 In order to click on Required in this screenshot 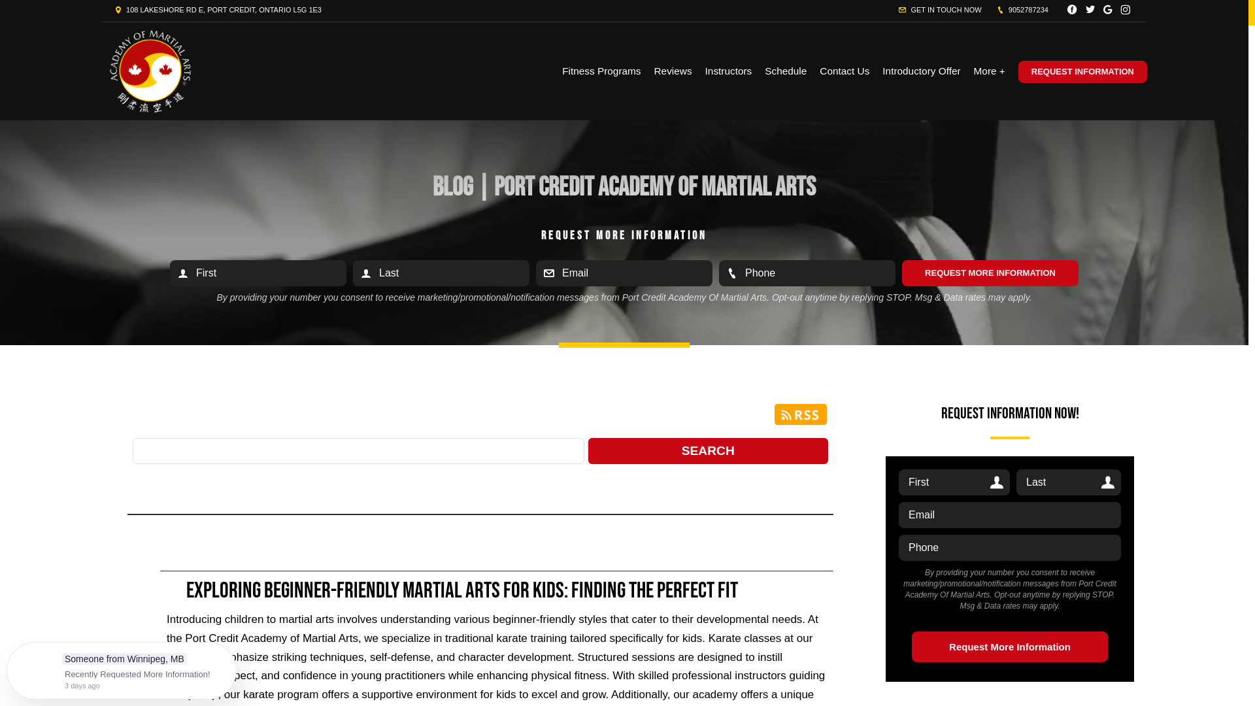, I will do `click(807, 273)`.